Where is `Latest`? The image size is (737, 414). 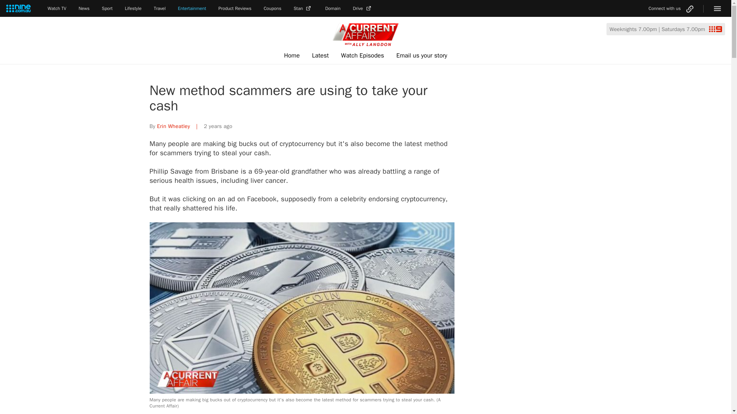
Latest is located at coordinates (320, 56).